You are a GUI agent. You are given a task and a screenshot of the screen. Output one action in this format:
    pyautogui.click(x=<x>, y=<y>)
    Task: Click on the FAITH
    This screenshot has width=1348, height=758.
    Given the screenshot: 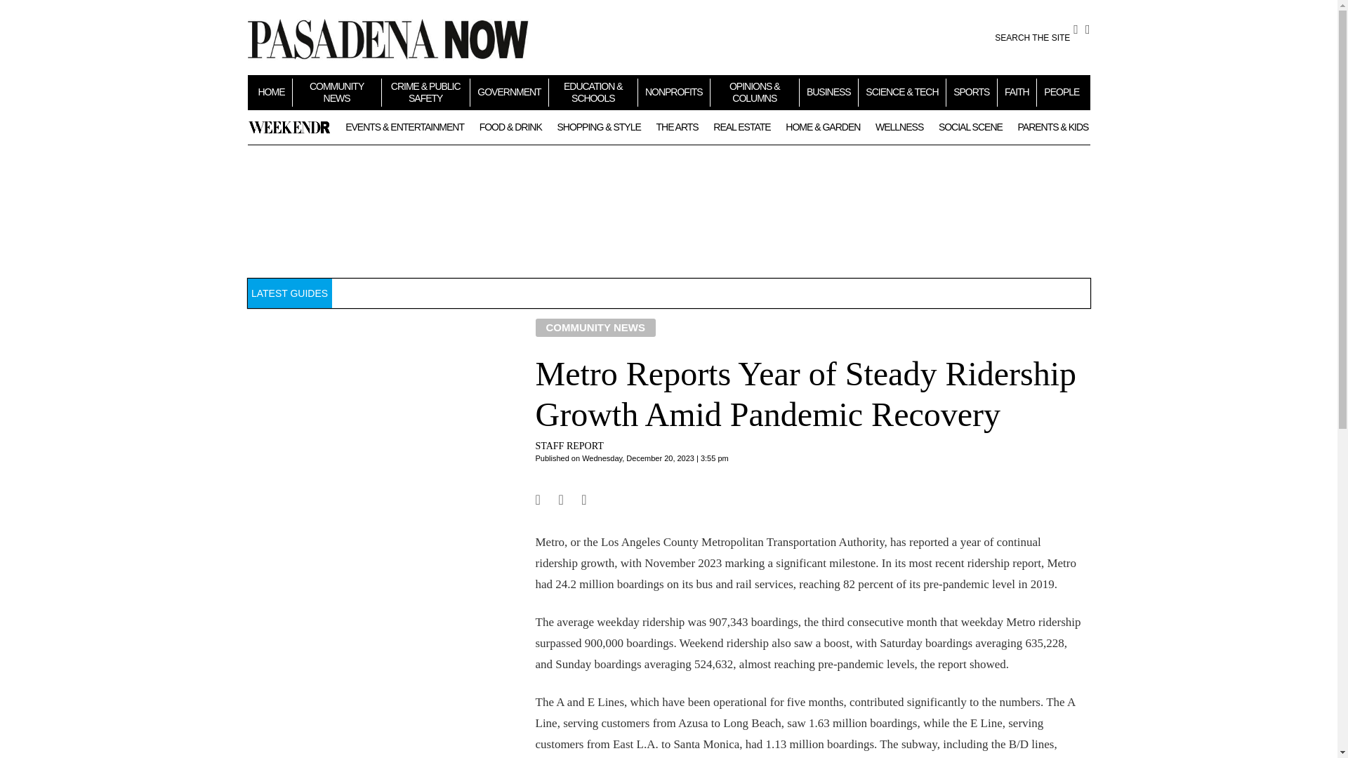 What is the action you would take?
    pyautogui.click(x=1017, y=92)
    